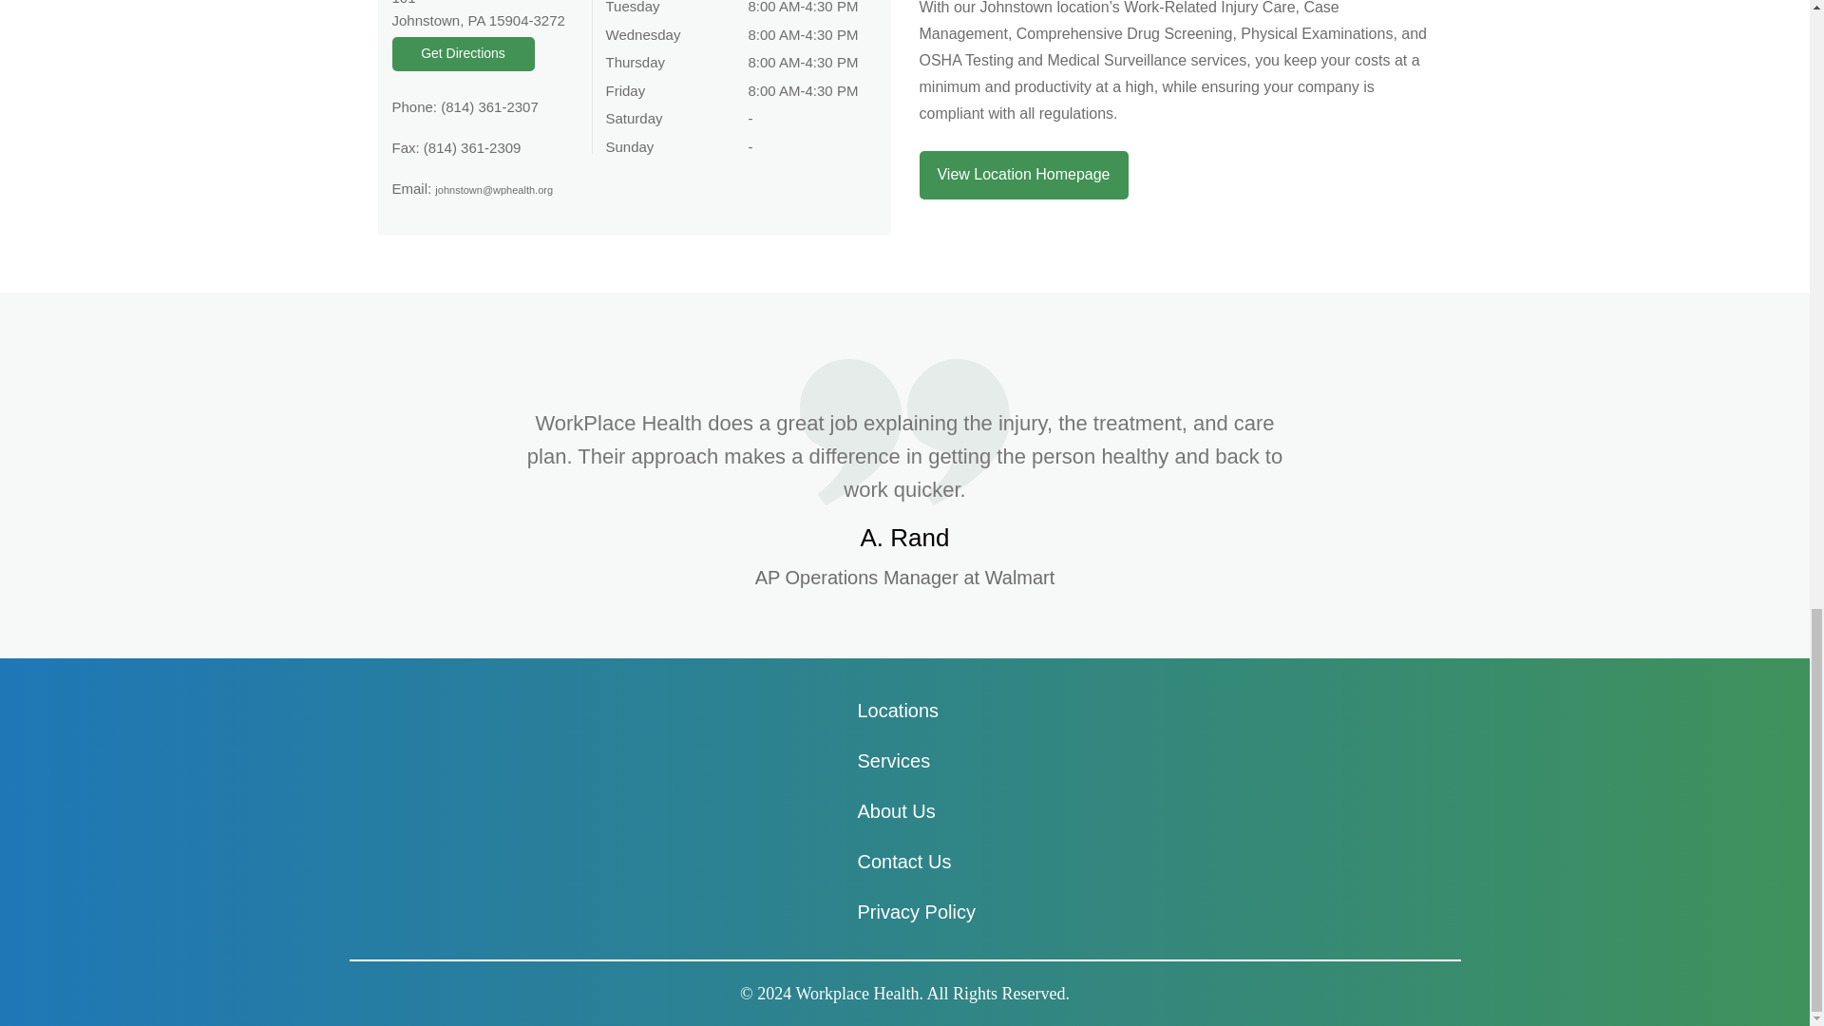 The height and width of the screenshot is (1026, 1824). Describe the element at coordinates (895, 811) in the screenshot. I see `About Us` at that location.